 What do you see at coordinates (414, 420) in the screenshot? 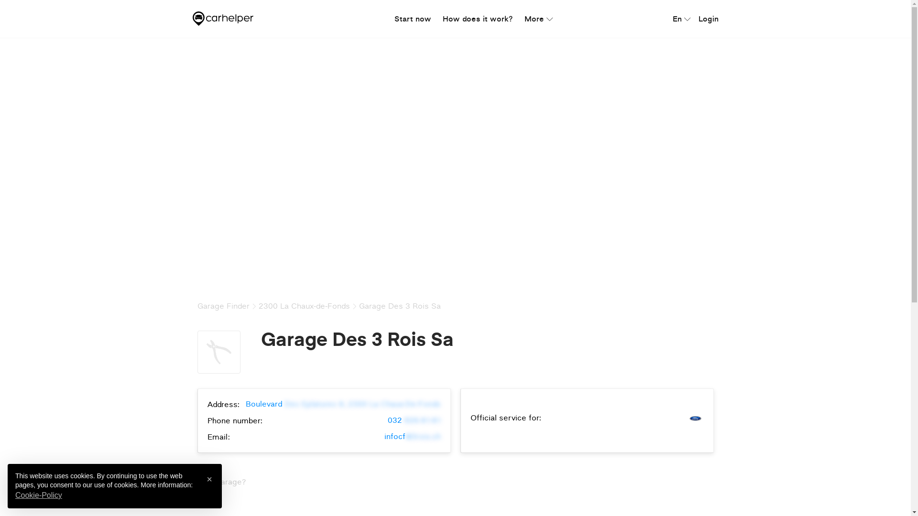
I see `032-926-81-81` at bounding box center [414, 420].